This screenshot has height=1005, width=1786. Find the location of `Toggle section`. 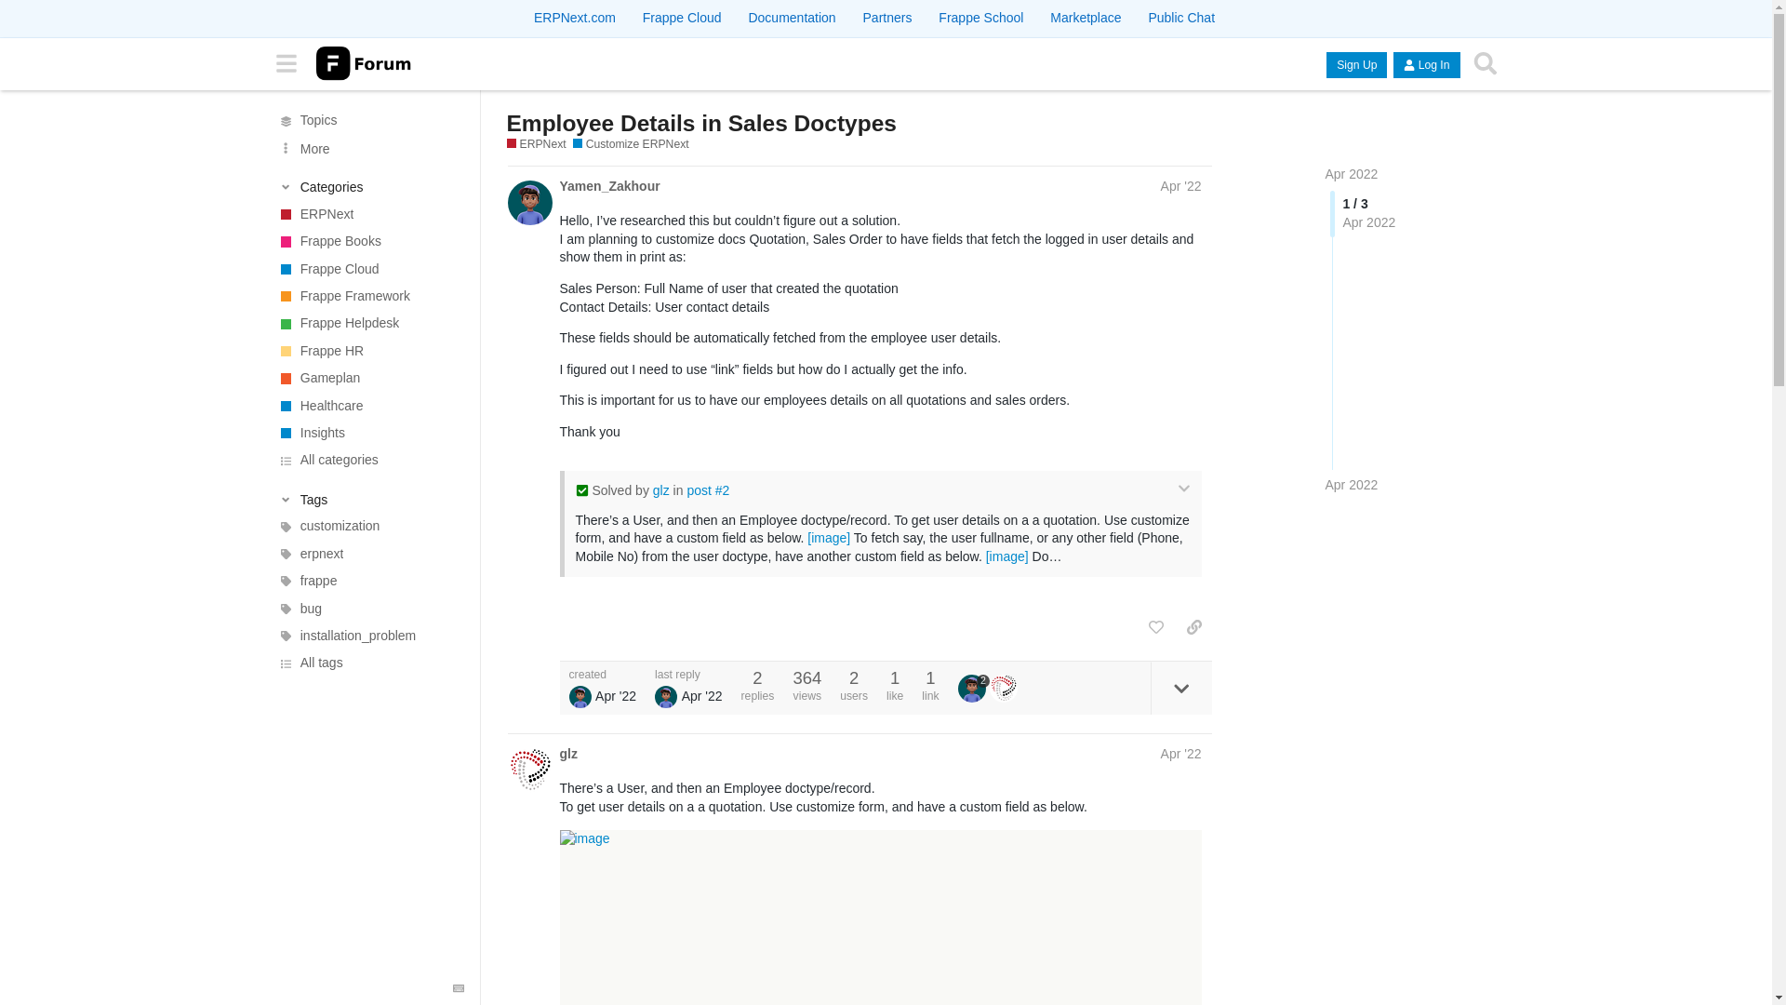

Toggle section is located at coordinates (369, 499).